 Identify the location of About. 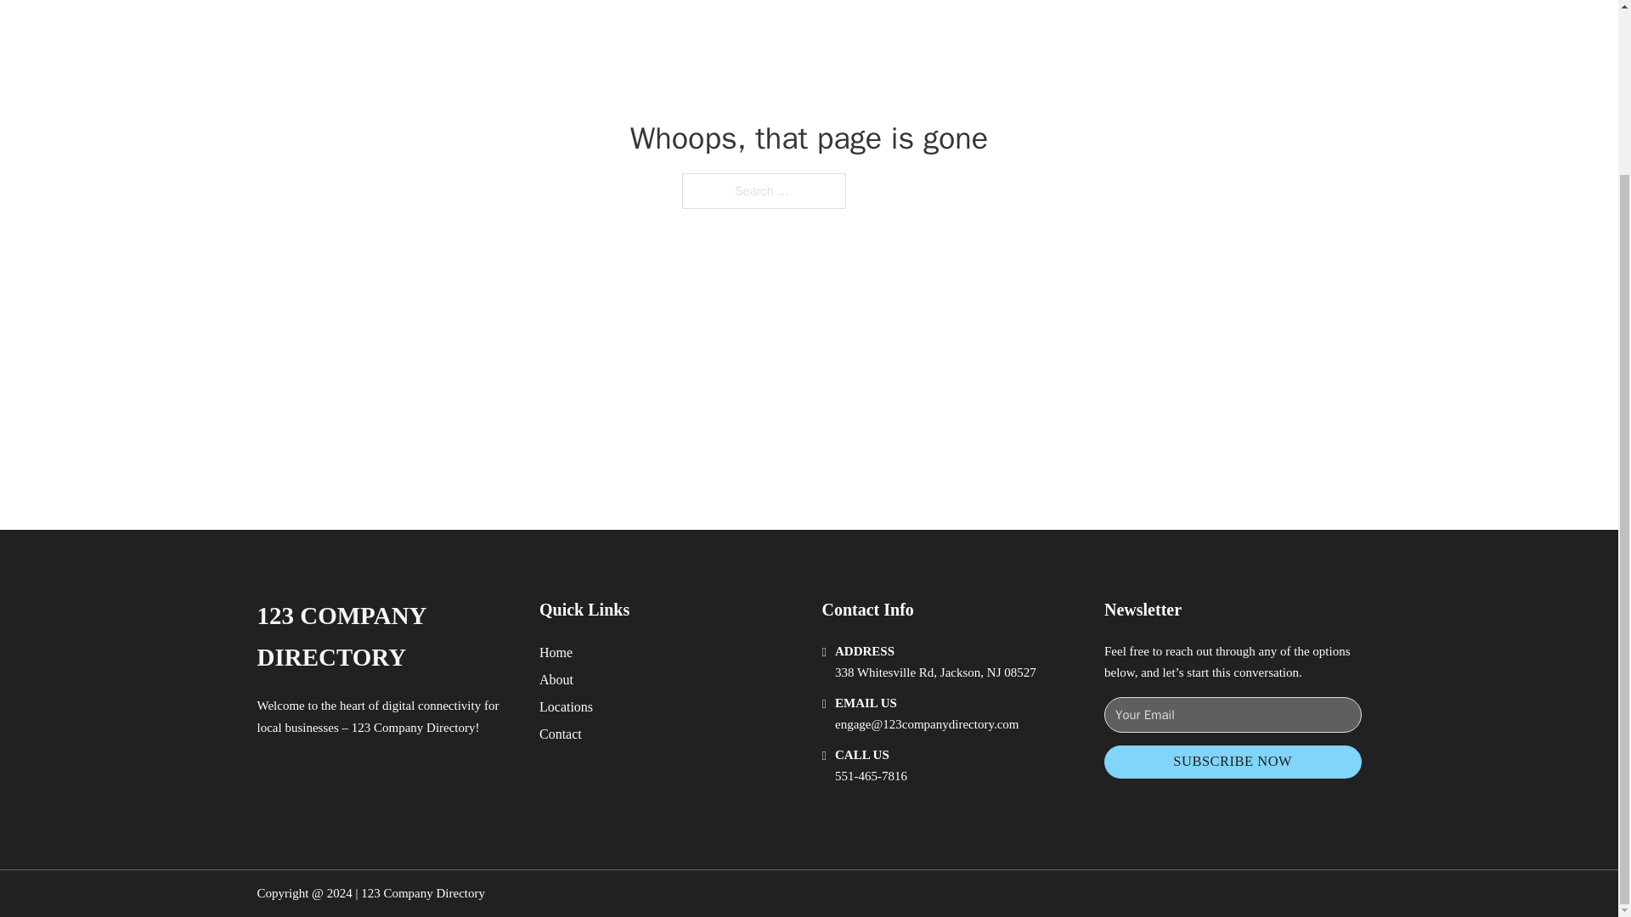
(556, 679).